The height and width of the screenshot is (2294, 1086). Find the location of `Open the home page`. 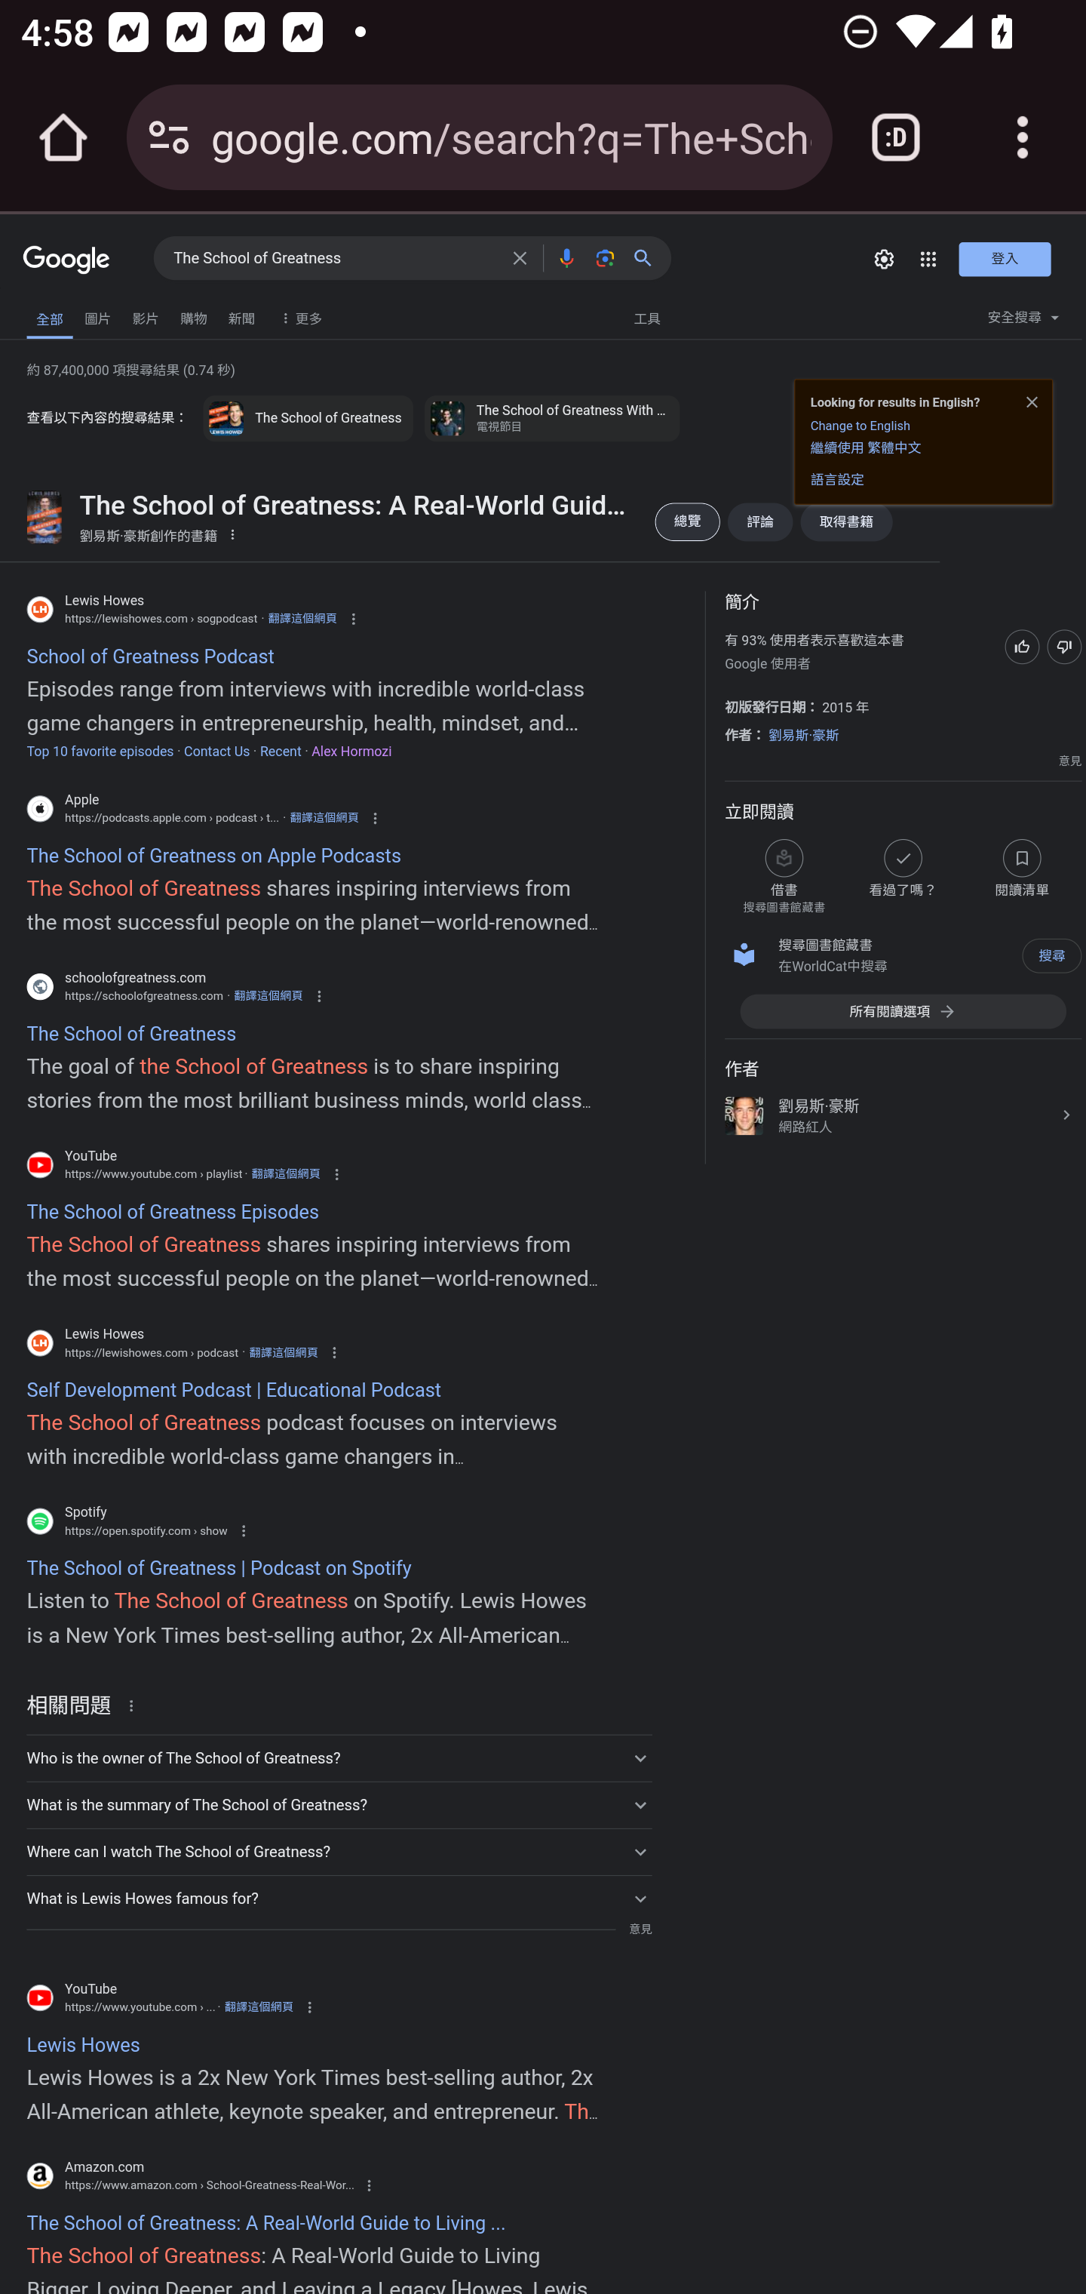

Open the home page is located at coordinates (63, 137).